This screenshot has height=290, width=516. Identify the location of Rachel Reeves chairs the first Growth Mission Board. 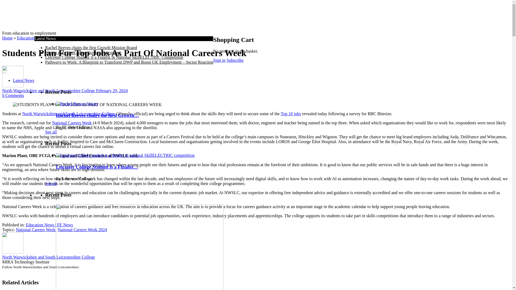
(91, 47).